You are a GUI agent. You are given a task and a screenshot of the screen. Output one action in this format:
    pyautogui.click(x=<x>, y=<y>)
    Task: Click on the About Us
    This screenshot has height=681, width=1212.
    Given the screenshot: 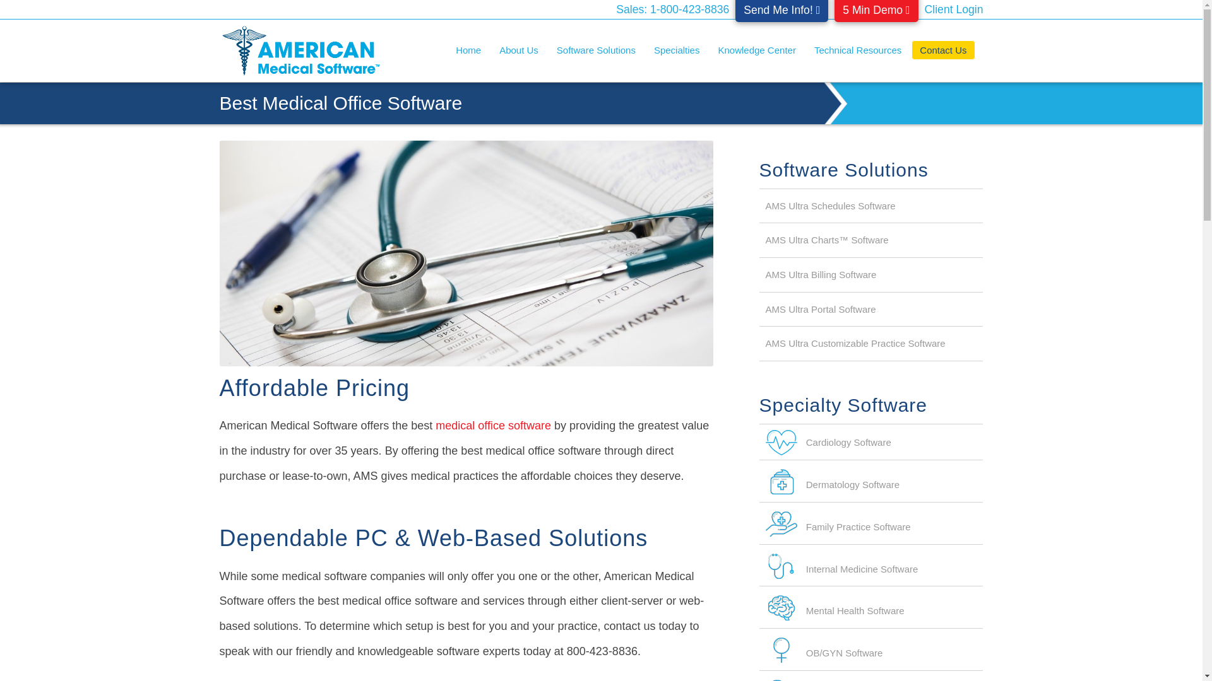 What is the action you would take?
    pyautogui.click(x=523, y=50)
    